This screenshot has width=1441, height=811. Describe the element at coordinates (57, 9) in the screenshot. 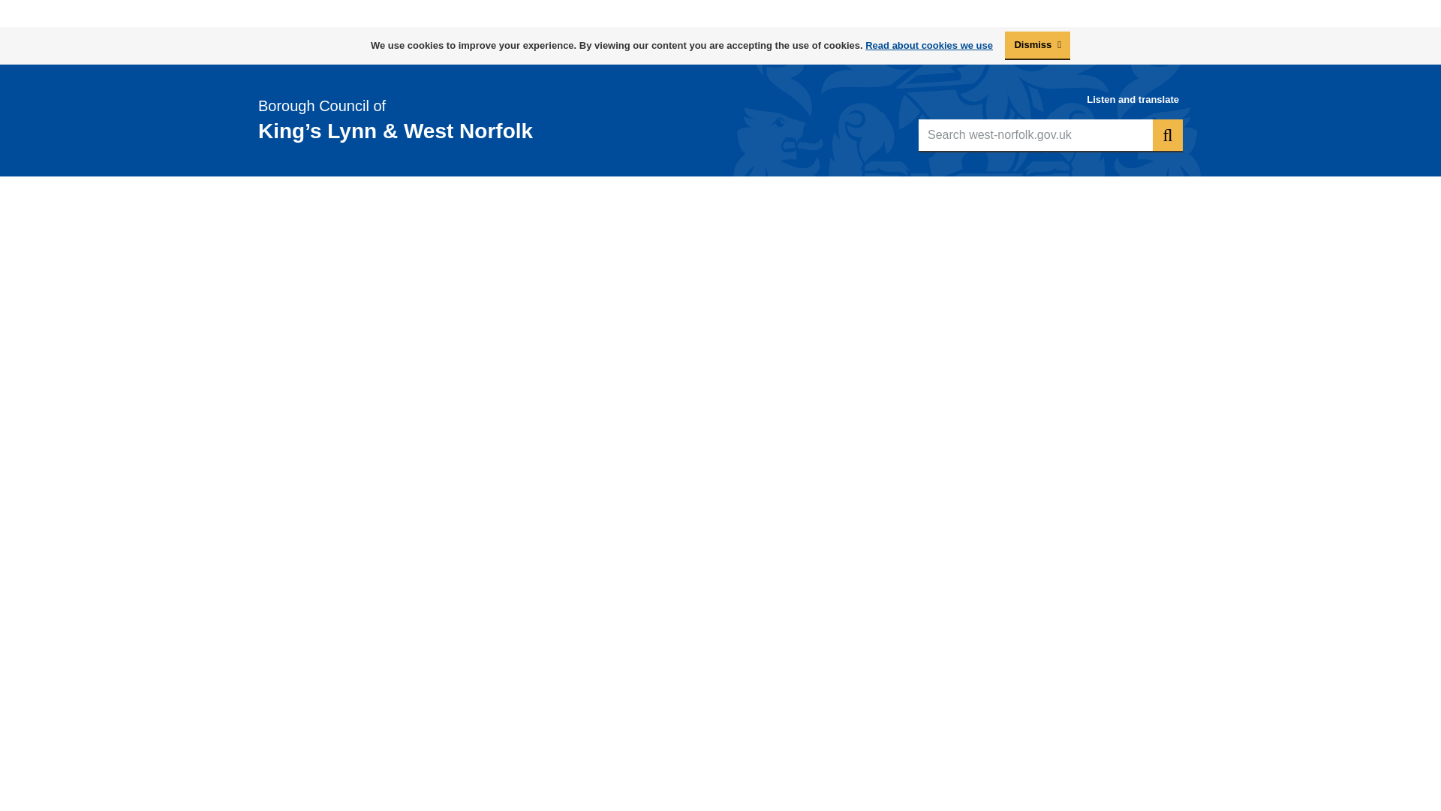

I see `Listen with ReciteMe` at that location.